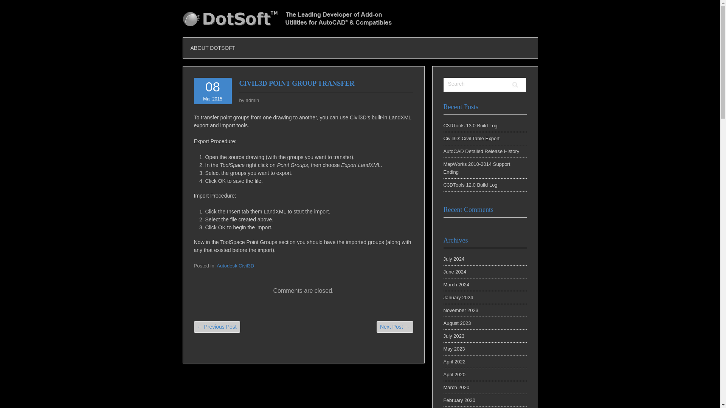  Describe the element at coordinates (454, 259) in the screenshot. I see `July 2024` at that location.